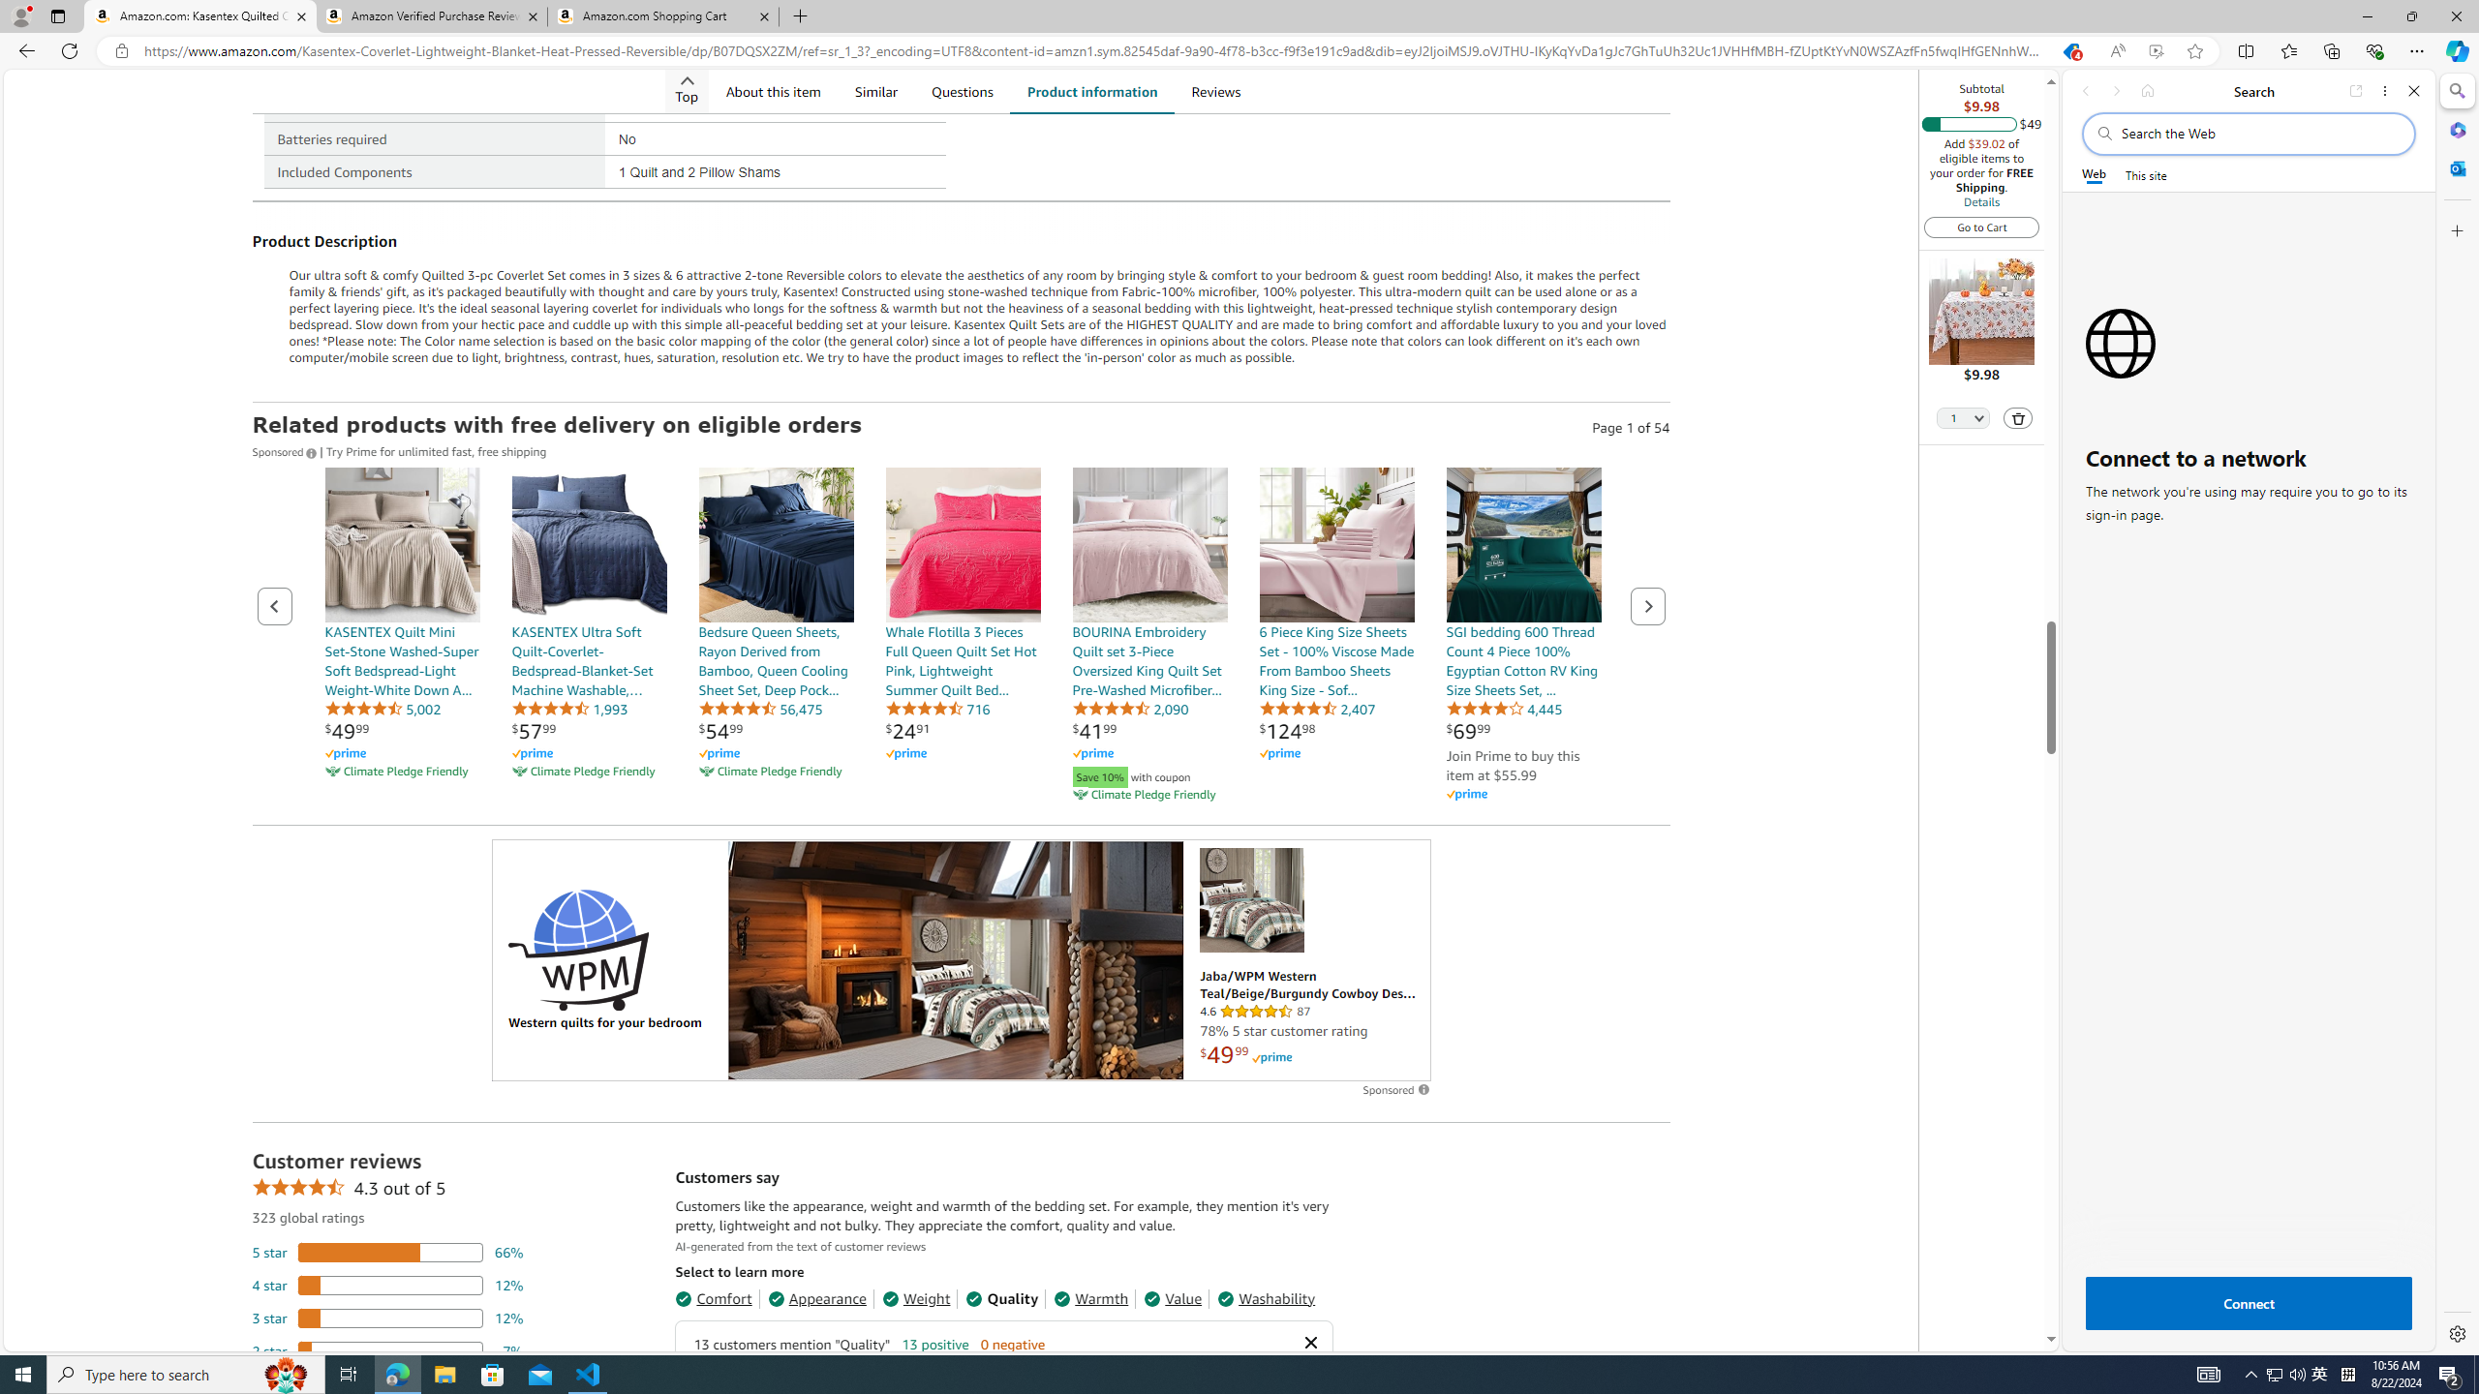 The height and width of the screenshot is (1394, 2479). I want to click on 2,407$124.98, so click(1336, 636).